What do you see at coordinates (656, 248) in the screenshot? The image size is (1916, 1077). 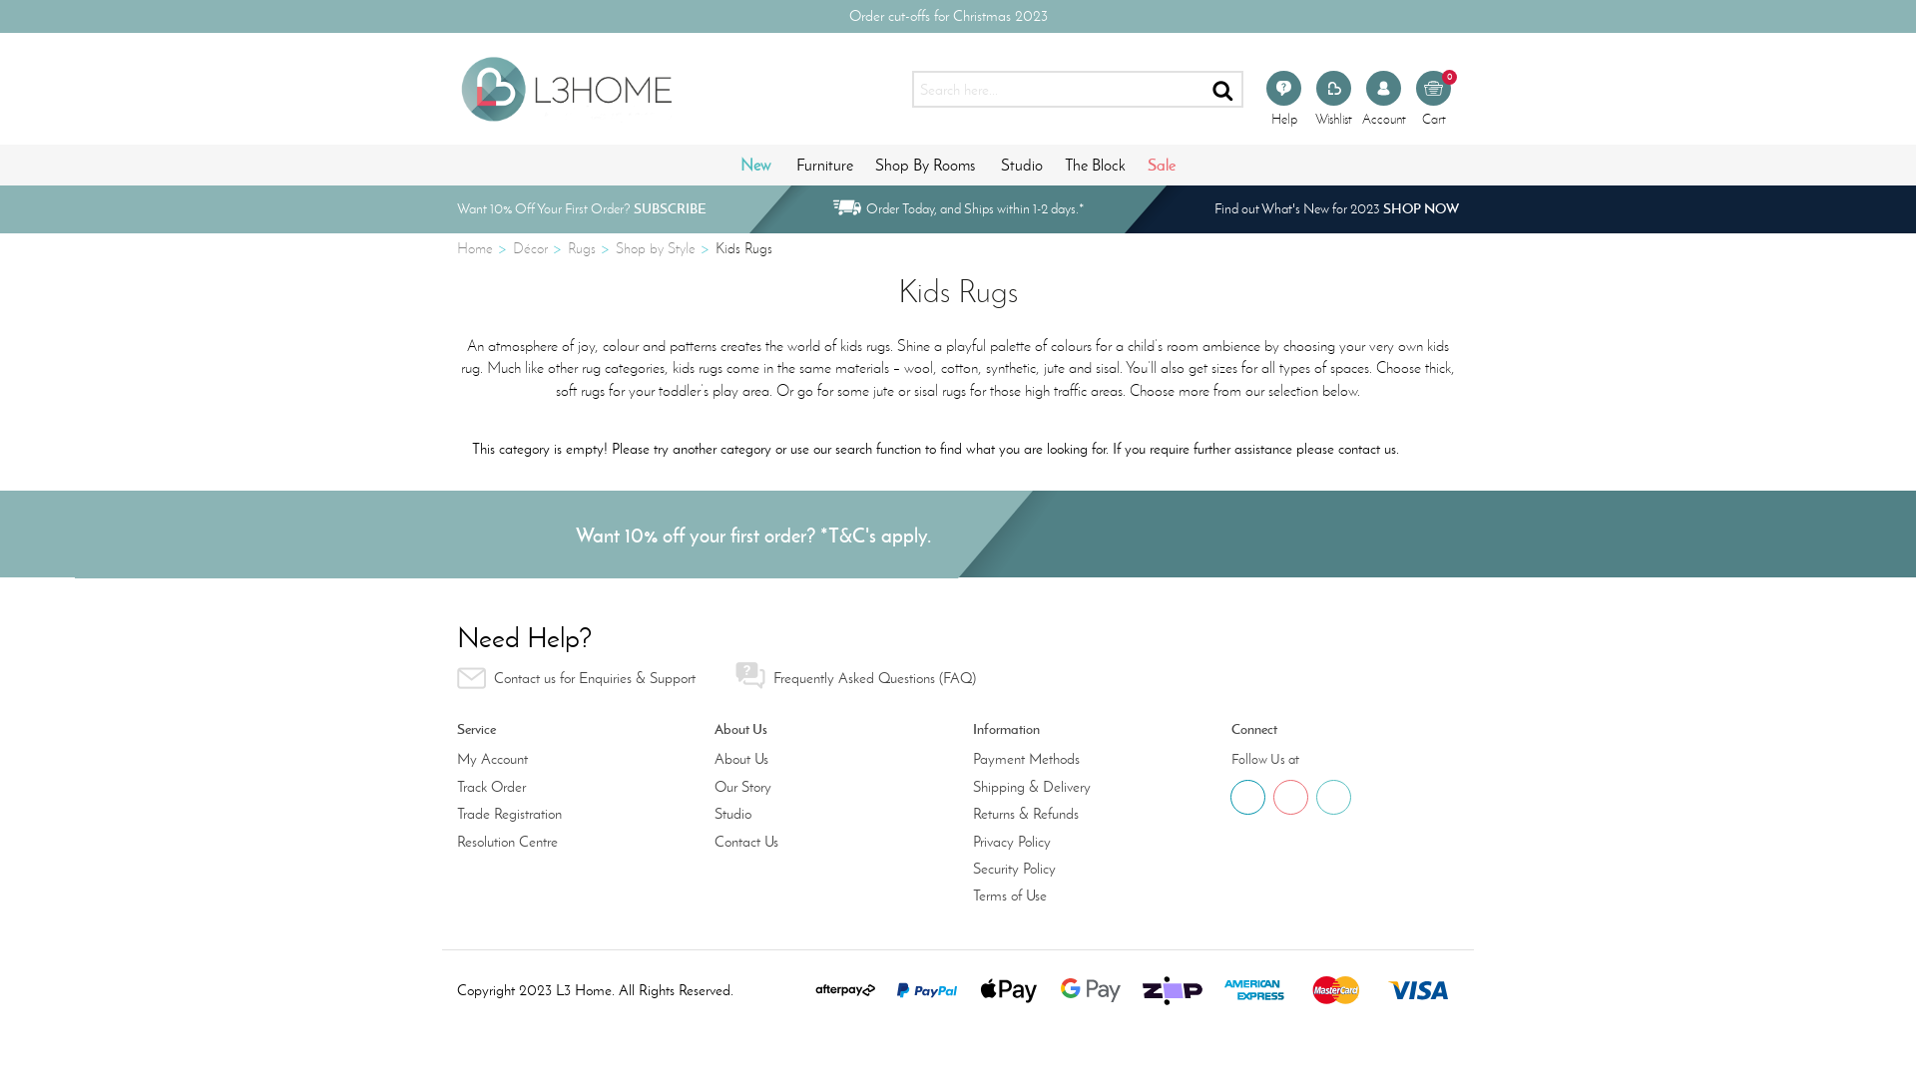 I see `Shop by Style` at bounding box center [656, 248].